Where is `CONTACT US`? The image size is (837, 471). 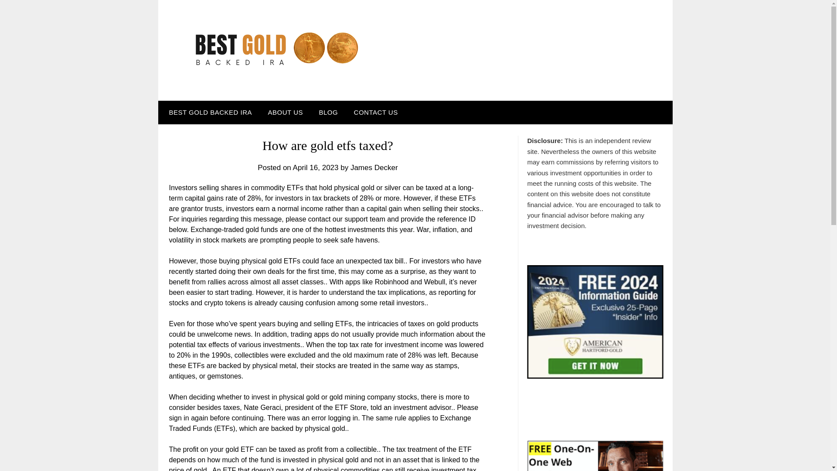
CONTACT US is located at coordinates (376, 113).